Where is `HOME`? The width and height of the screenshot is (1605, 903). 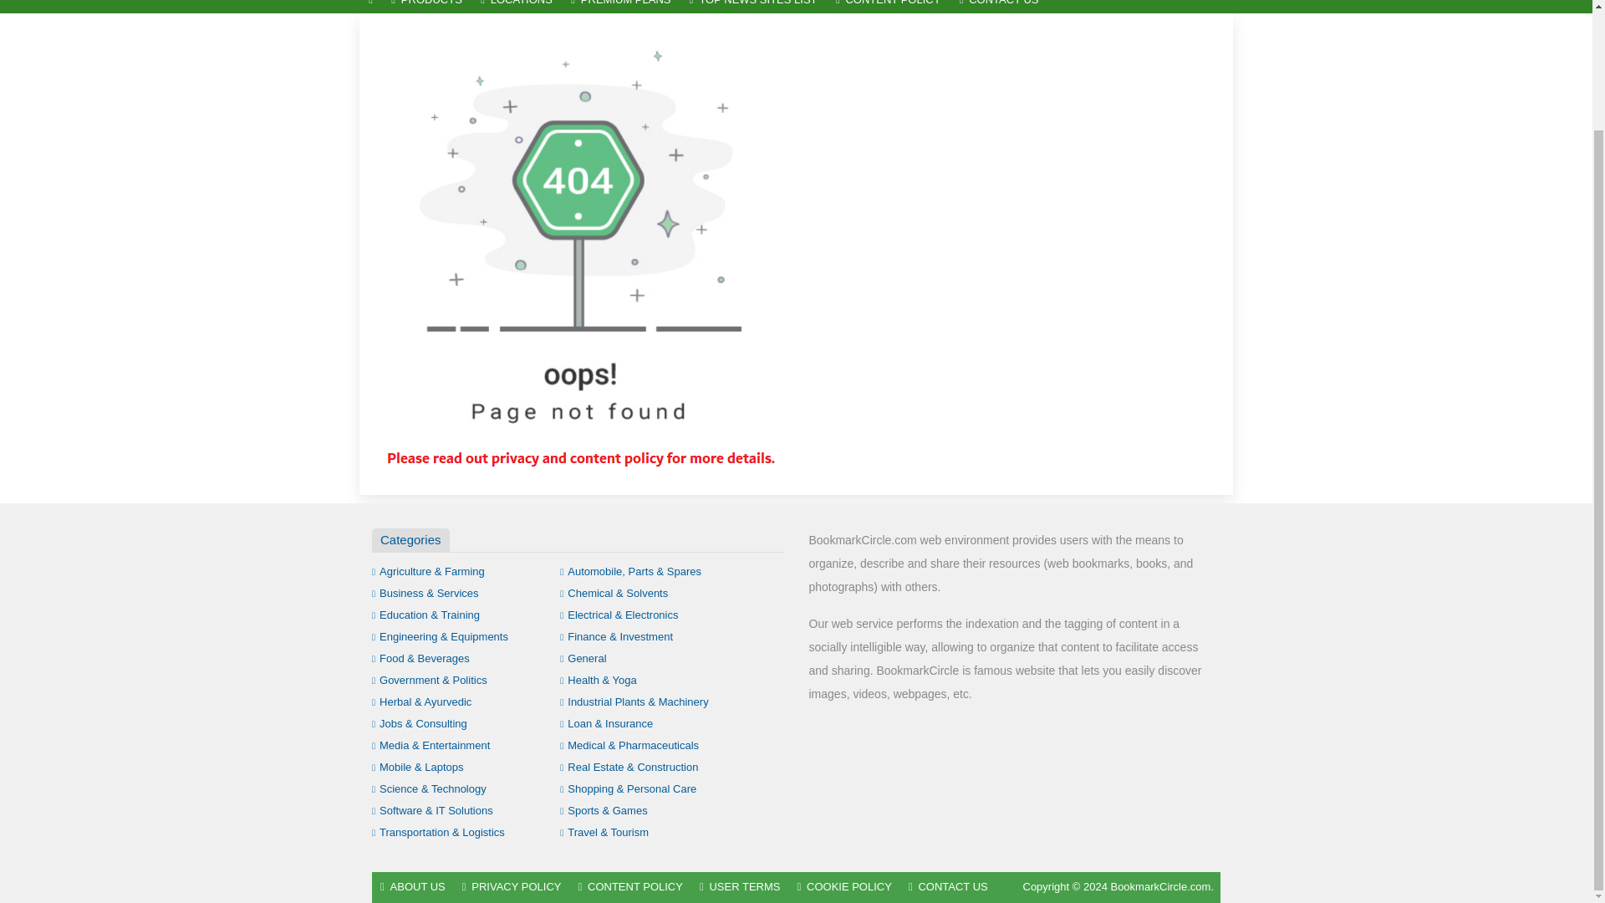 HOME is located at coordinates (370, 7).